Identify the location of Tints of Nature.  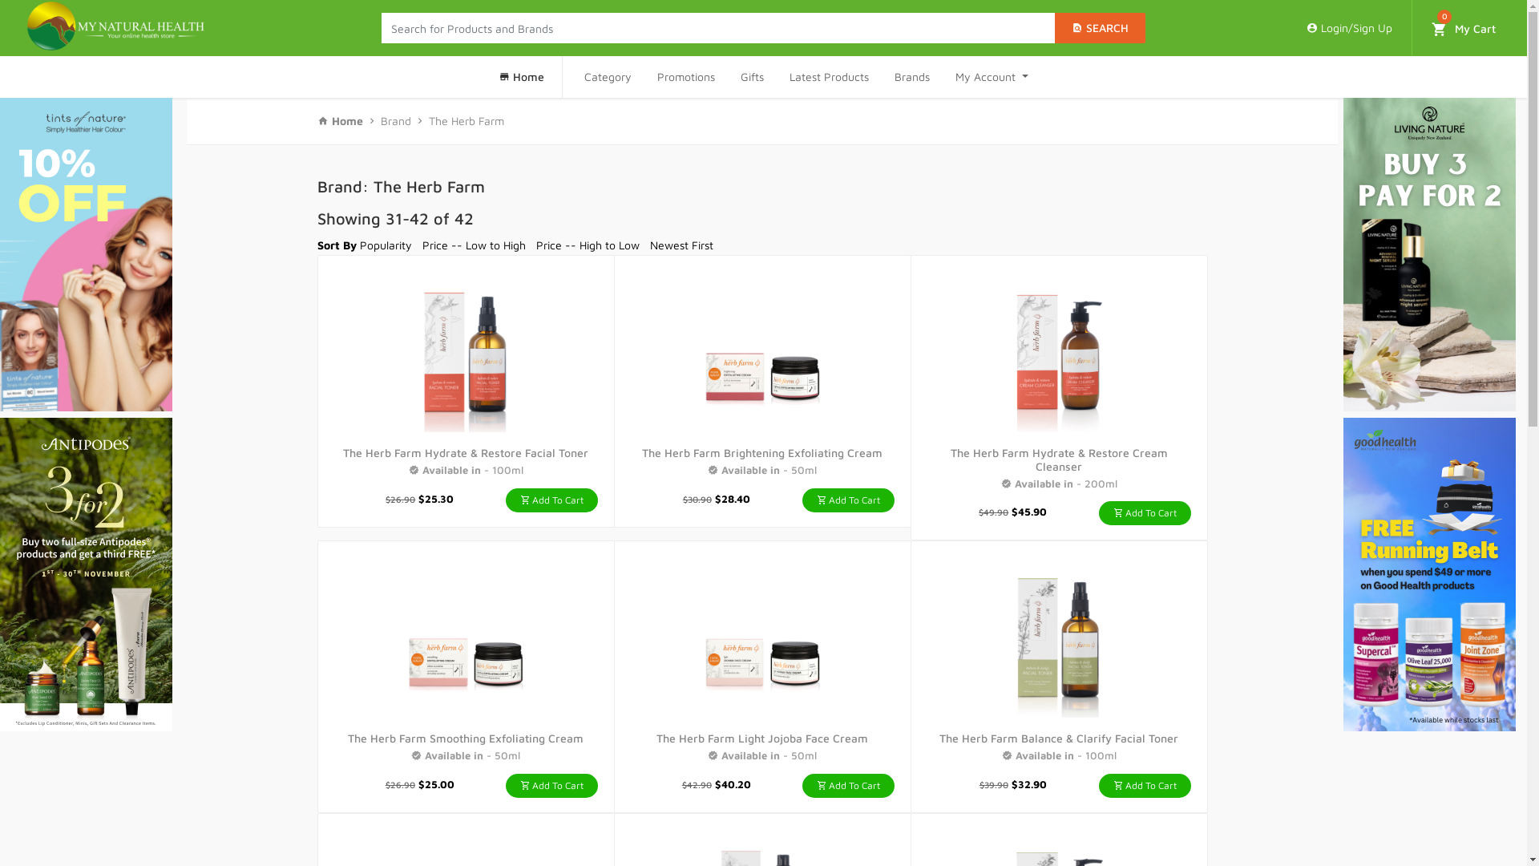
(87, 255).